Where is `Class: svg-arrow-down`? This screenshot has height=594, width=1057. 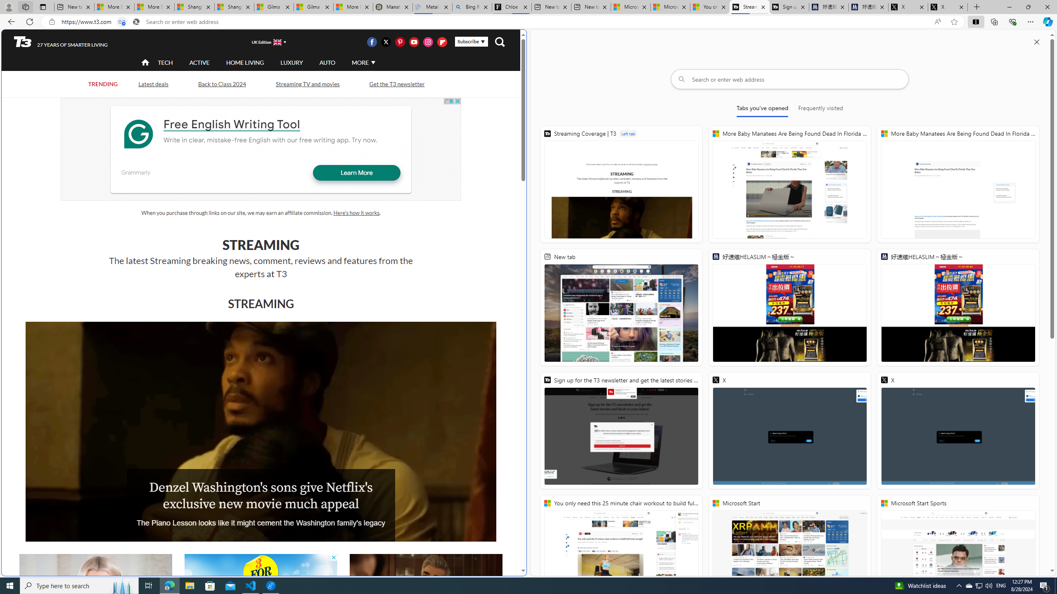
Class: svg-arrow-down is located at coordinates (373, 62).